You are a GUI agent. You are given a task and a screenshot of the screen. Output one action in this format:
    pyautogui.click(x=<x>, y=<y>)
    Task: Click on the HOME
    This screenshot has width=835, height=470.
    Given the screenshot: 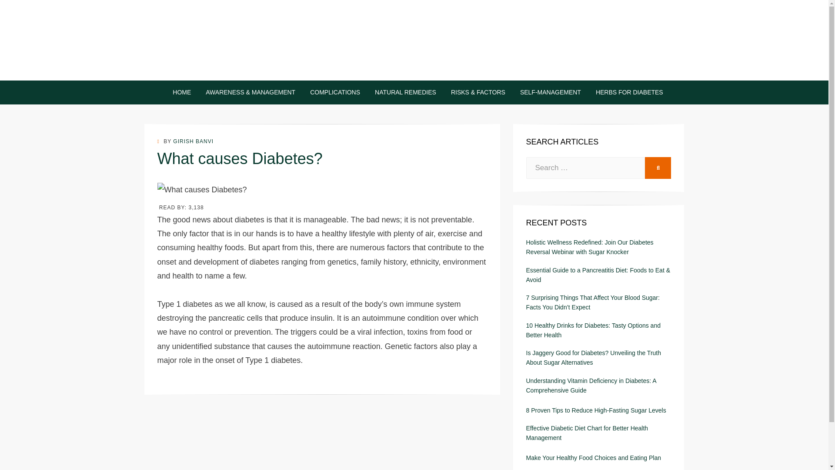 What is the action you would take?
    pyautogui.click(x=182, y=92)
    